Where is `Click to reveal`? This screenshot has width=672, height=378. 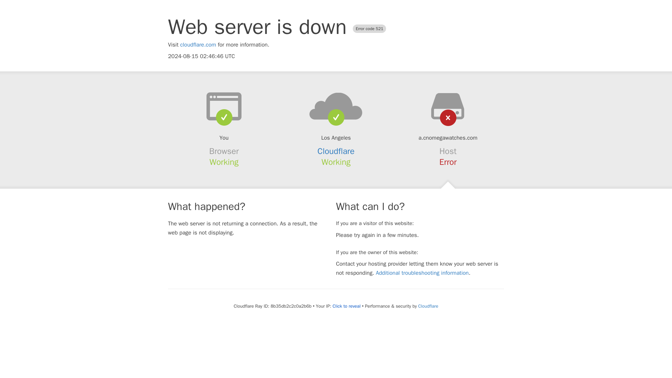 Click to reveal is located at coordinates (346, 306).